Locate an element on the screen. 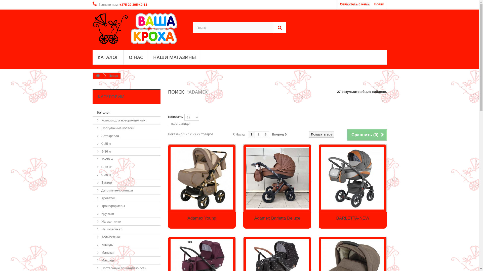 The height and width of the screenshot is (271, 483). Adamex Young is located at coordinates (202, 218).